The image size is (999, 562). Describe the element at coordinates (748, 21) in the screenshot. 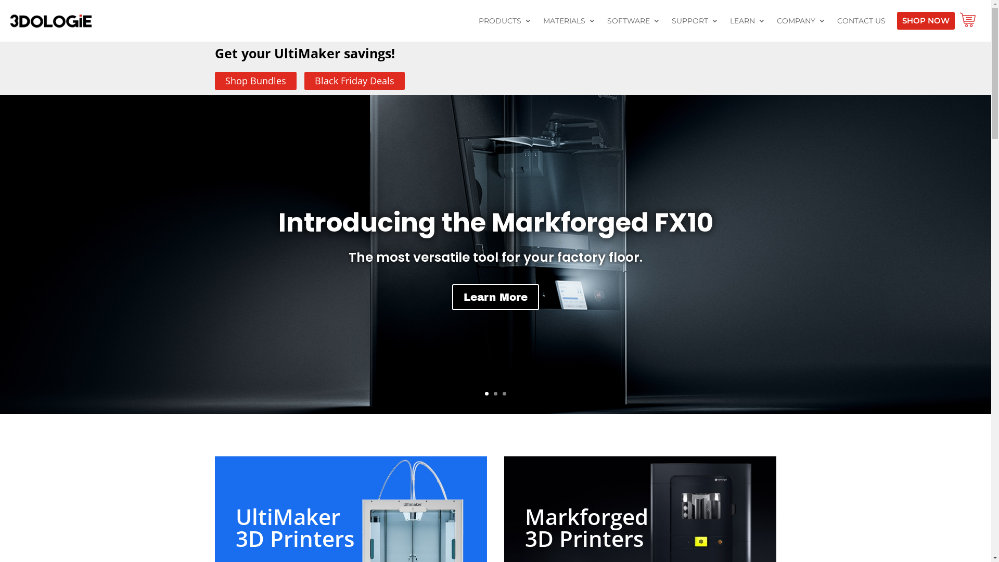

I see `LEARN` at that location.